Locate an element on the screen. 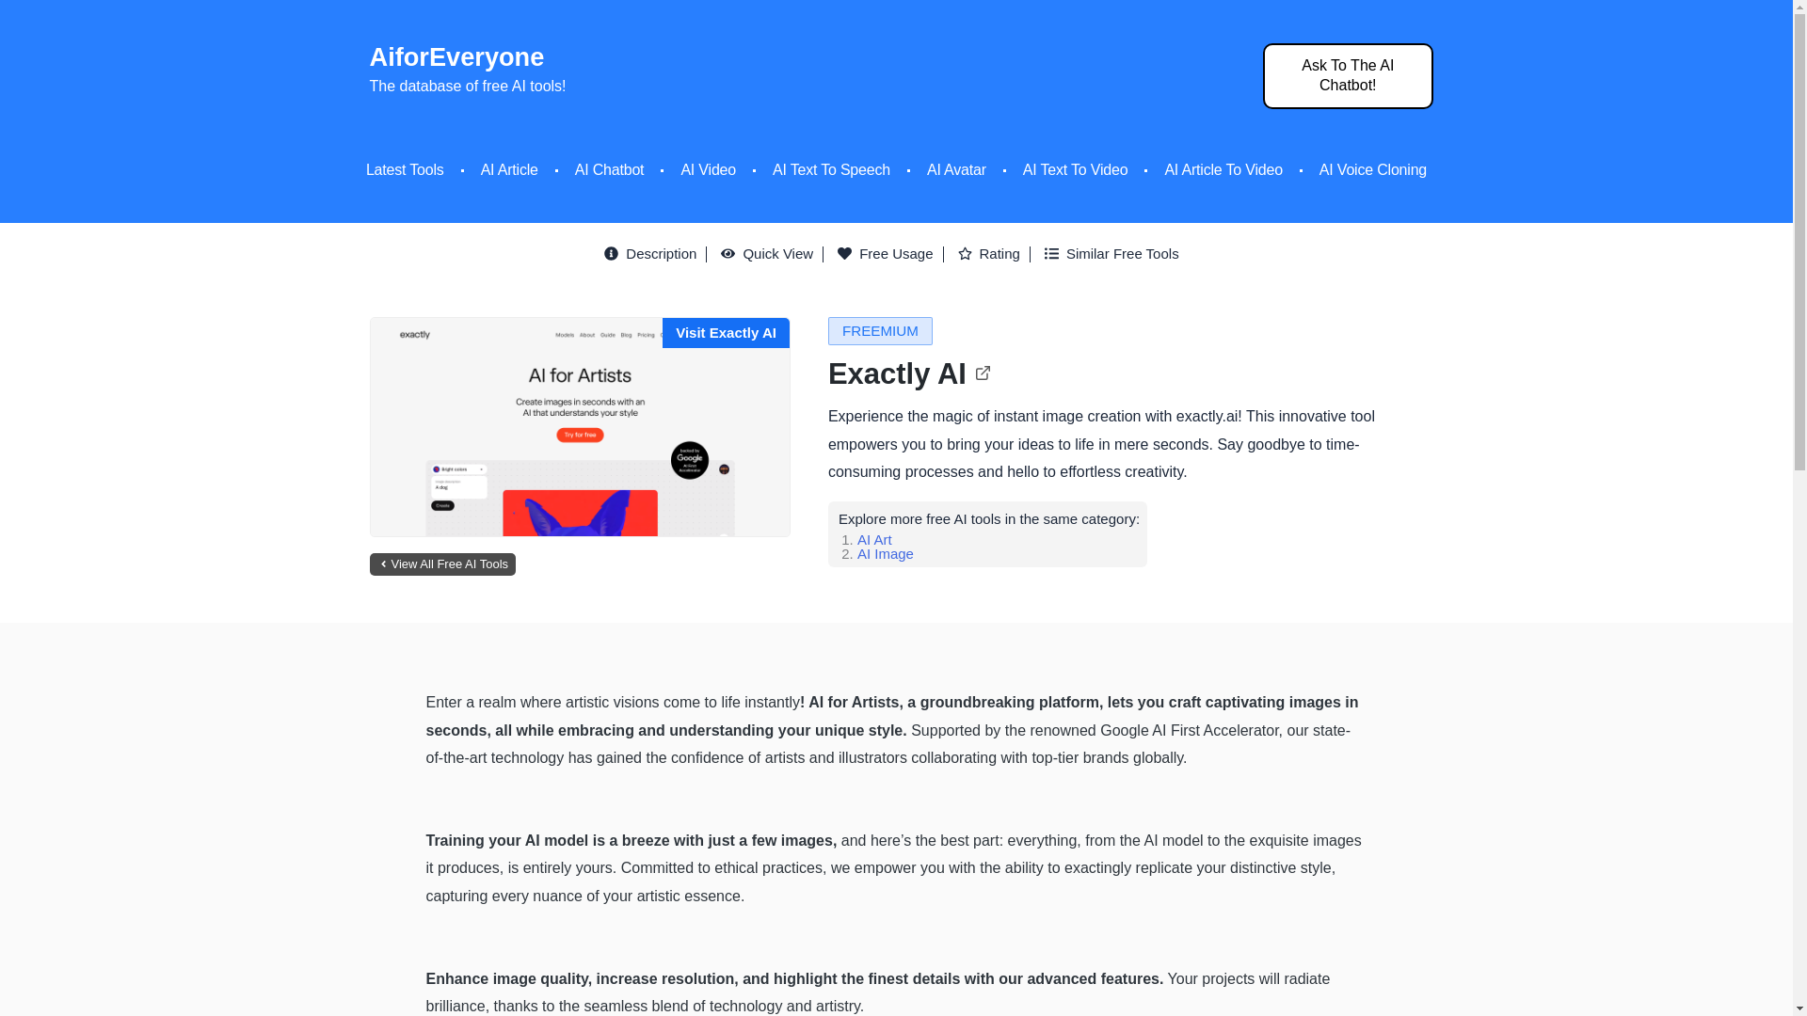 The height and width of the screenshot is (1016, 1807). AI Article To Video is located at coordinates (1222, 169).